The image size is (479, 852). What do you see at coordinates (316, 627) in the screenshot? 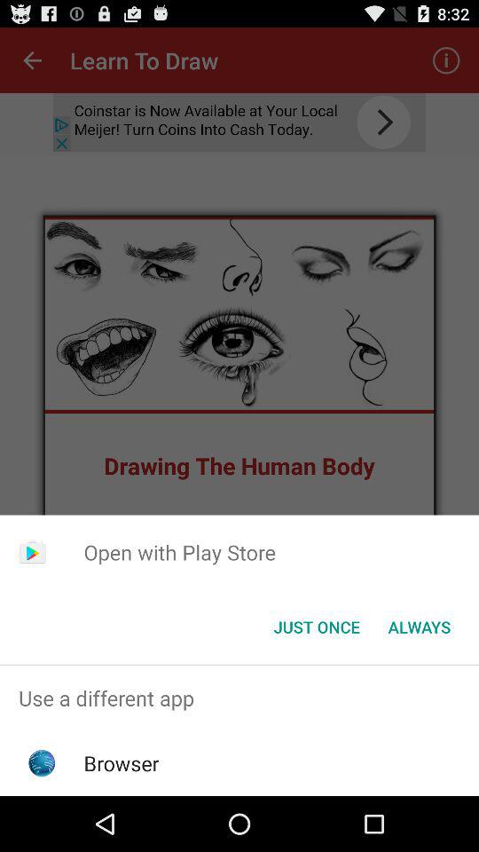
I see `flip until just once item` at bounding box center [316, 627].